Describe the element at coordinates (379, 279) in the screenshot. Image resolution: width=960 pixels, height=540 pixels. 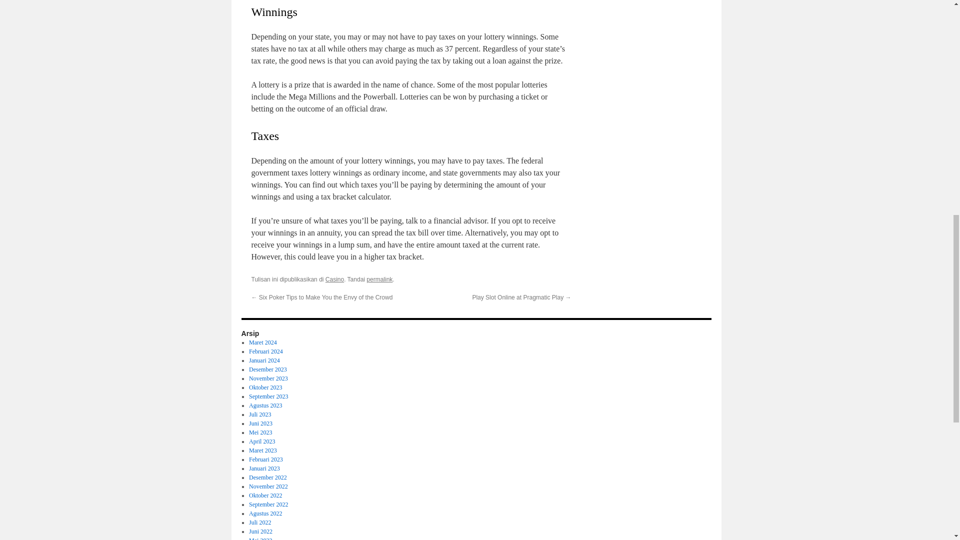
I see `permalink` at that location.